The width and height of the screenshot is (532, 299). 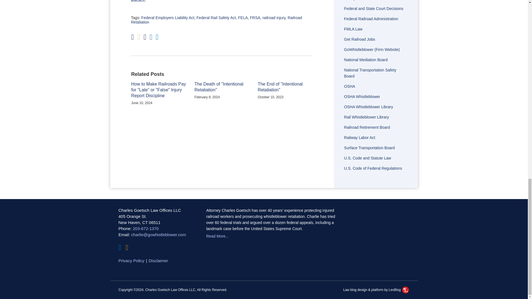 What do you see at coordinates (374, 8) in the screenshot?
I see `Federal and State Court Decisions` at bounding box center [374, 8].